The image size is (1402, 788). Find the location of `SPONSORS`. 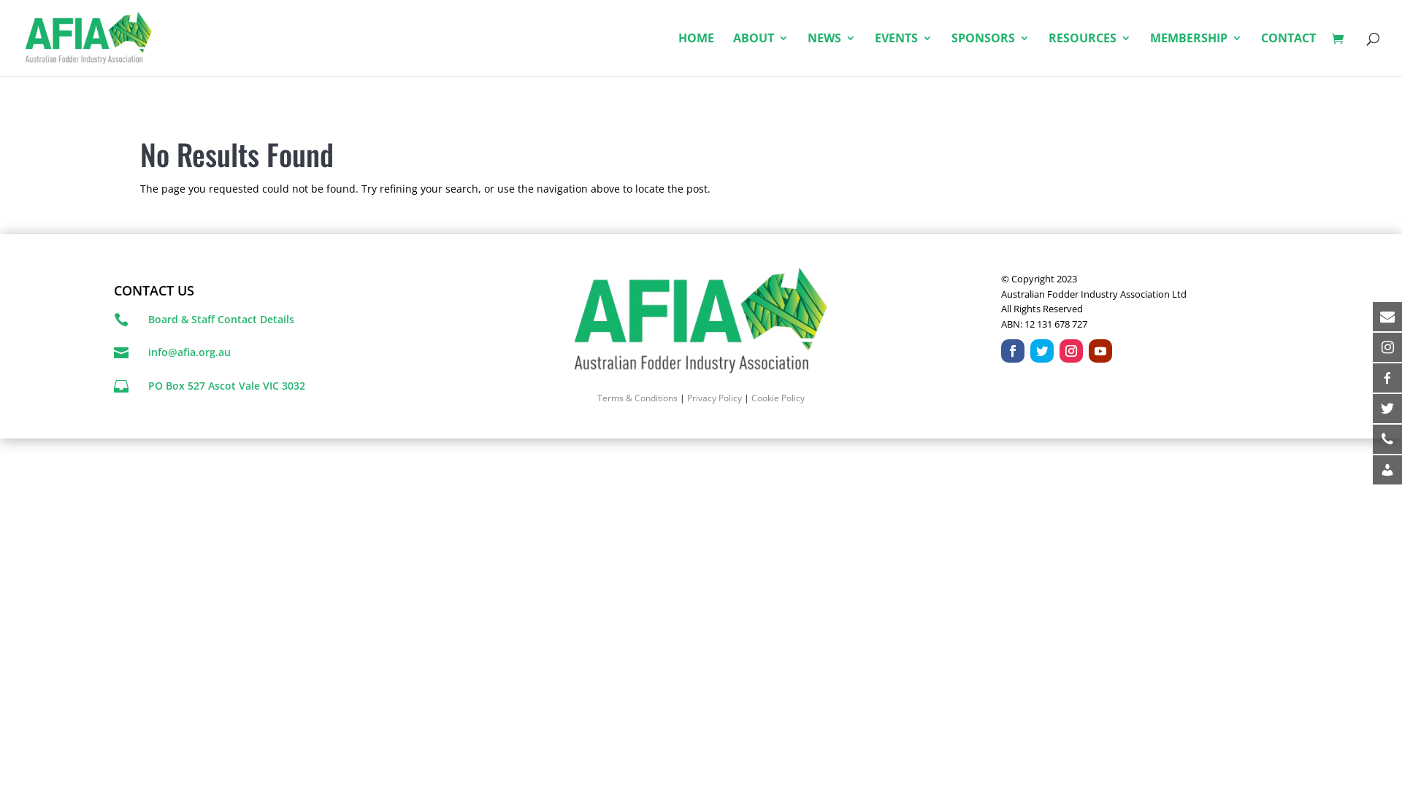

SPONSORS is located at coordinates (990, 54).